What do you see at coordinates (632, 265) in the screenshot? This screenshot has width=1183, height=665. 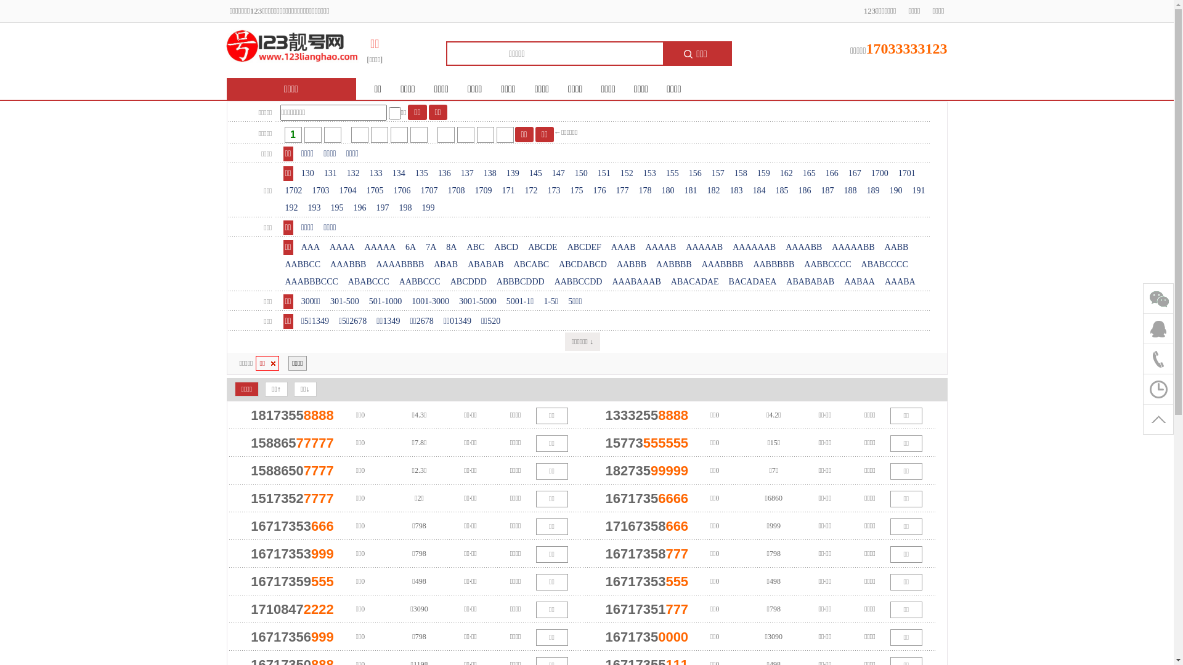 I see `AABBB` at bounding box center [632, 265].